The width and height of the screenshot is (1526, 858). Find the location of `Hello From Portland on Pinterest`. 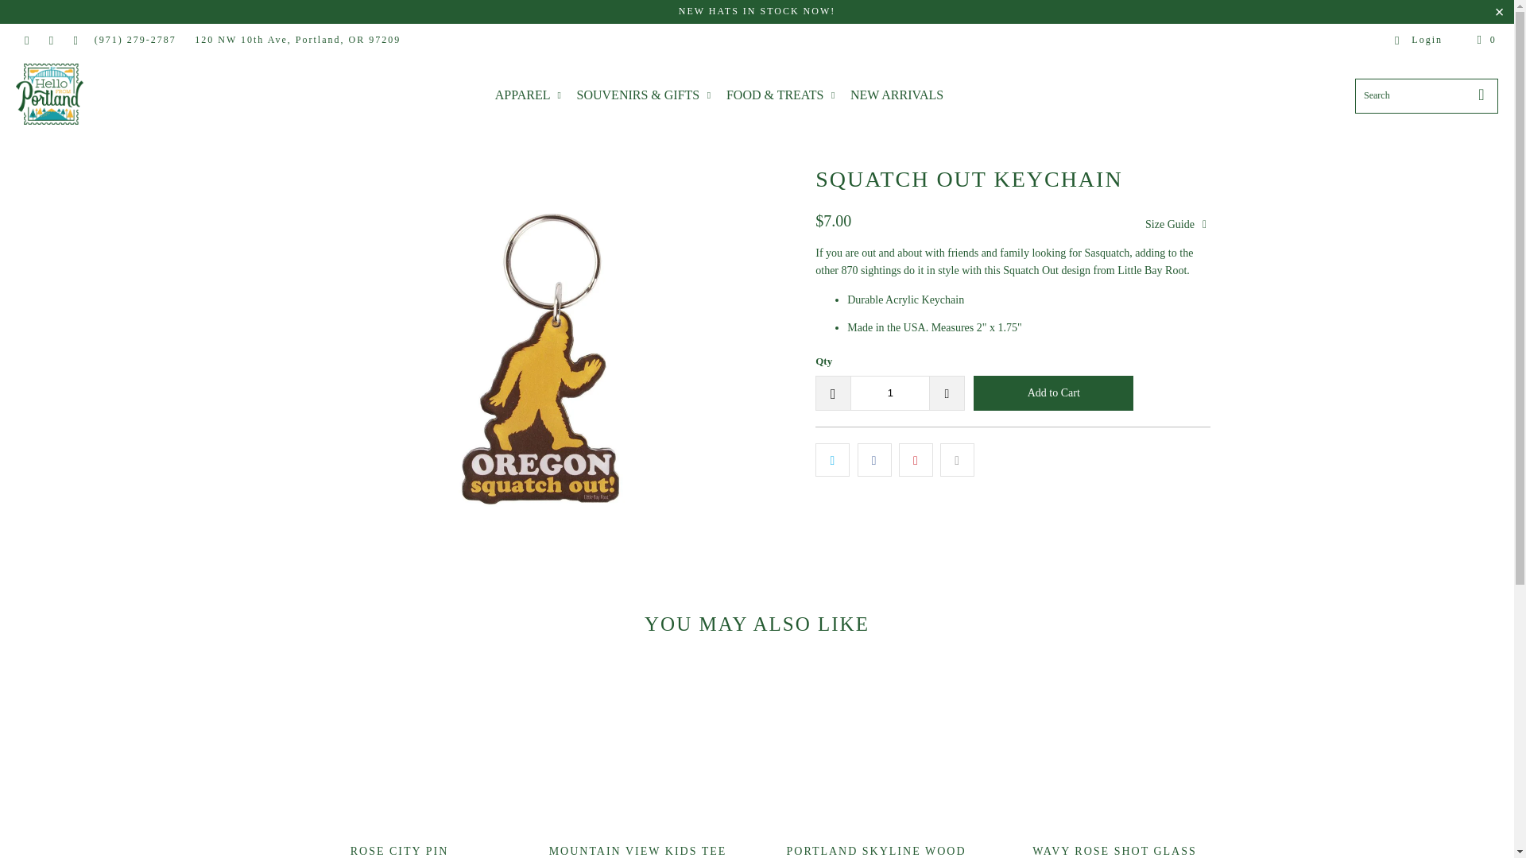

Hello From Portland on Pinterest is located at coordinates (51, 40).